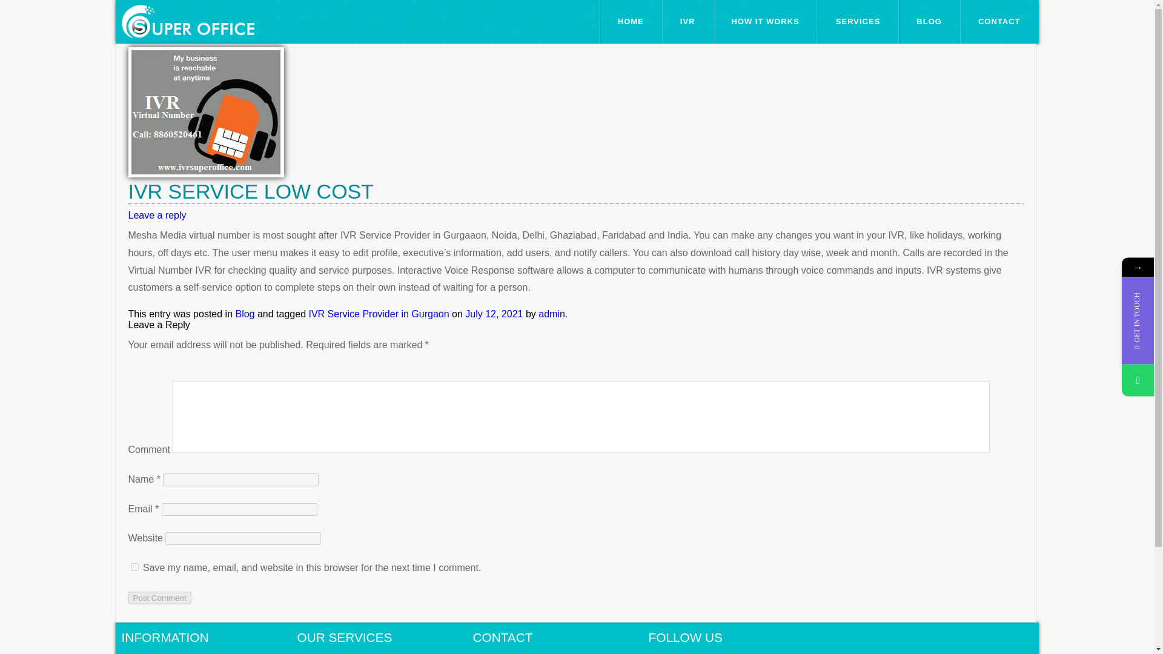 This screenshot has width=1163, height=654. What do you see at coordinates (160, 598) in the screenshot?
I see `Post Comment` at bounding box center [160, 598].